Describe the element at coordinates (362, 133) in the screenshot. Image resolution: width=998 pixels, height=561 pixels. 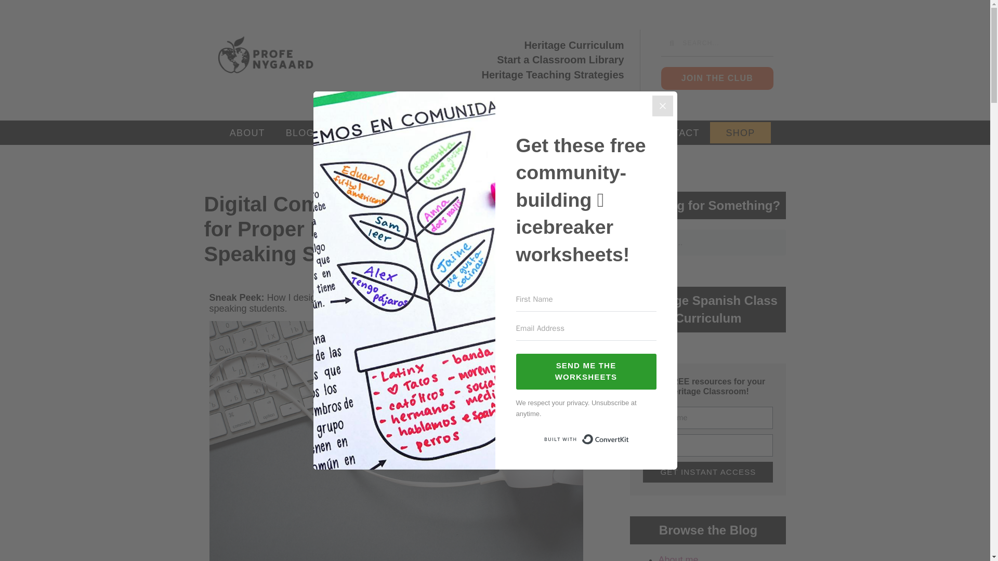
I see `FB GROUP` at that location.